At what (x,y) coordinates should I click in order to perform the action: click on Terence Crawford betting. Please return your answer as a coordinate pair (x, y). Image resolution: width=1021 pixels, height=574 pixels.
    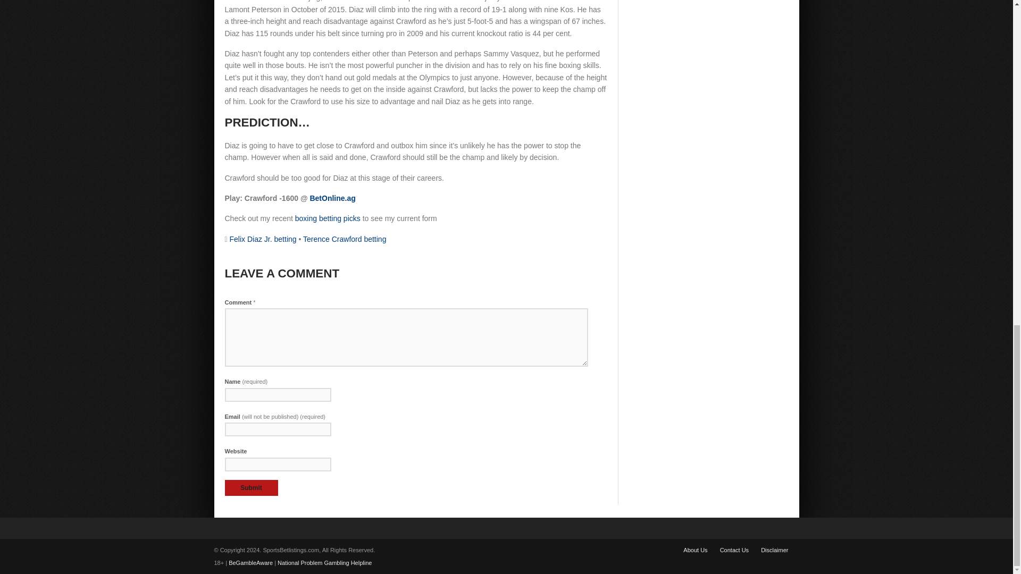
    Looking at the image, I should click on (345, 239).